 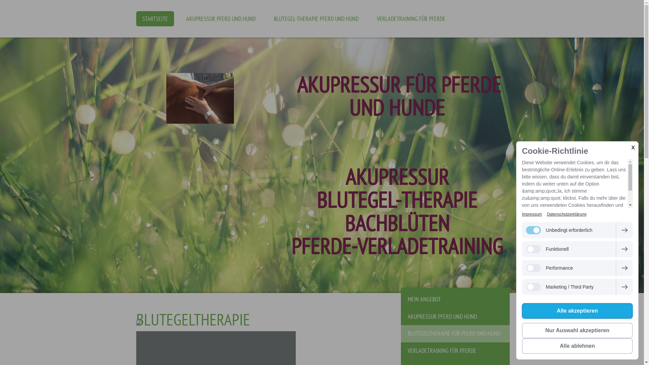 I want to click on MEIN ANGEBOT, so click(x=455, y=298).